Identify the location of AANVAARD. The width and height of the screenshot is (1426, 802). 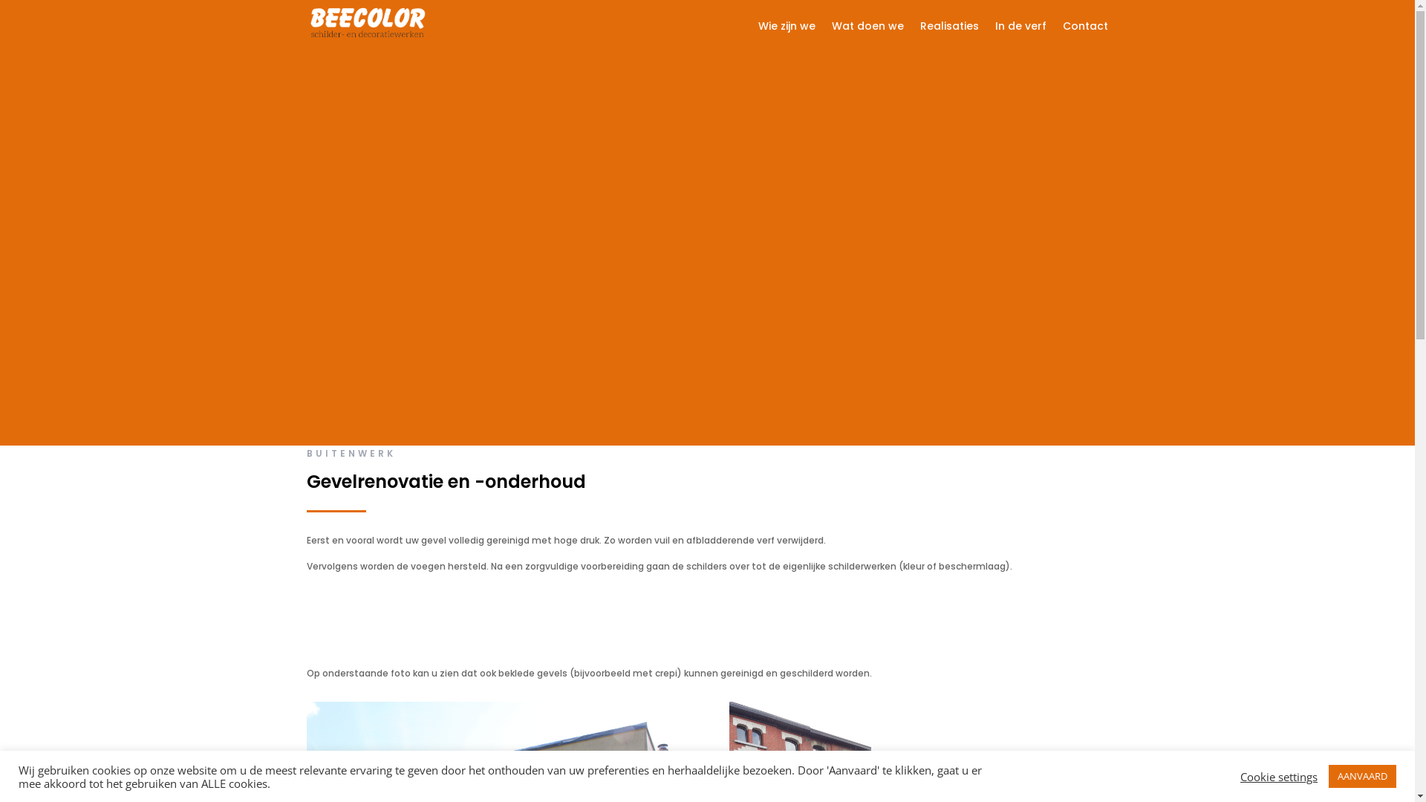
(1362, 777).